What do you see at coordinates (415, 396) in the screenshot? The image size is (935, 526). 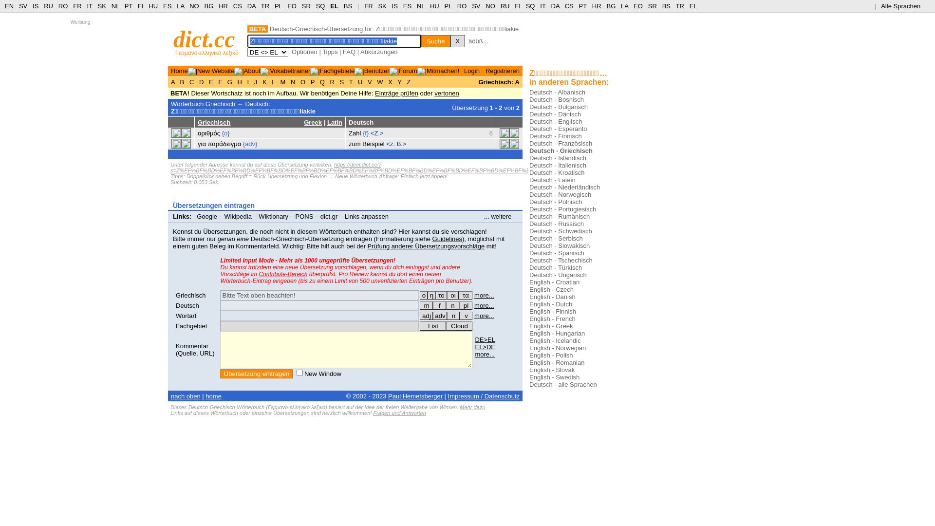 I see `Paul Hemetsberger` at bounding box center [415, 396].